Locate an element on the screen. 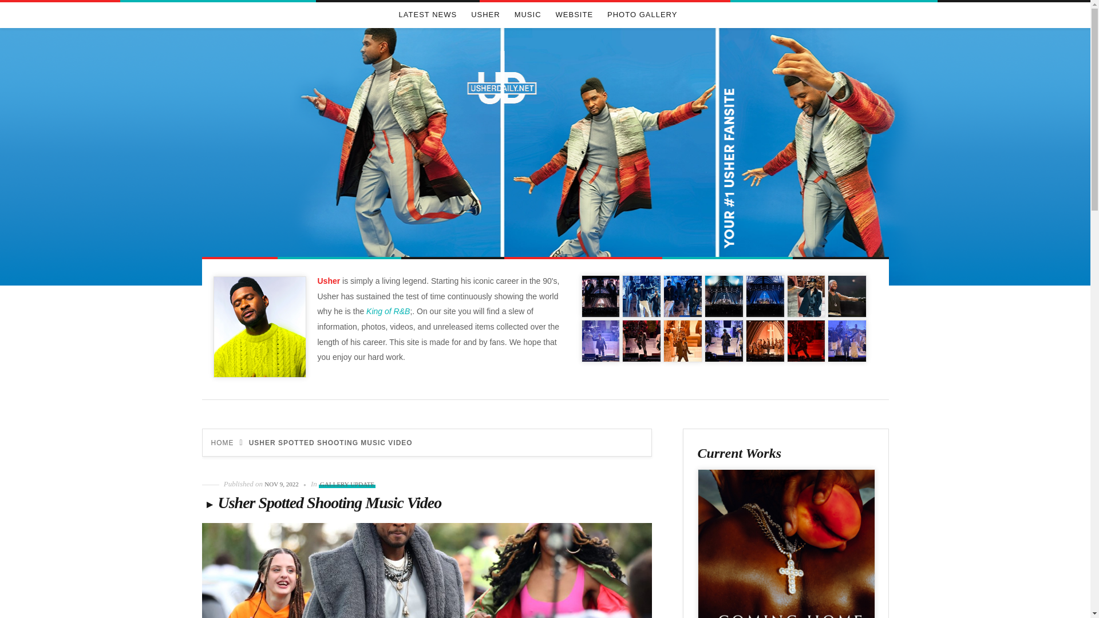 The image size is (1099, 618). 2 Views is located at coordinates (724, 341).